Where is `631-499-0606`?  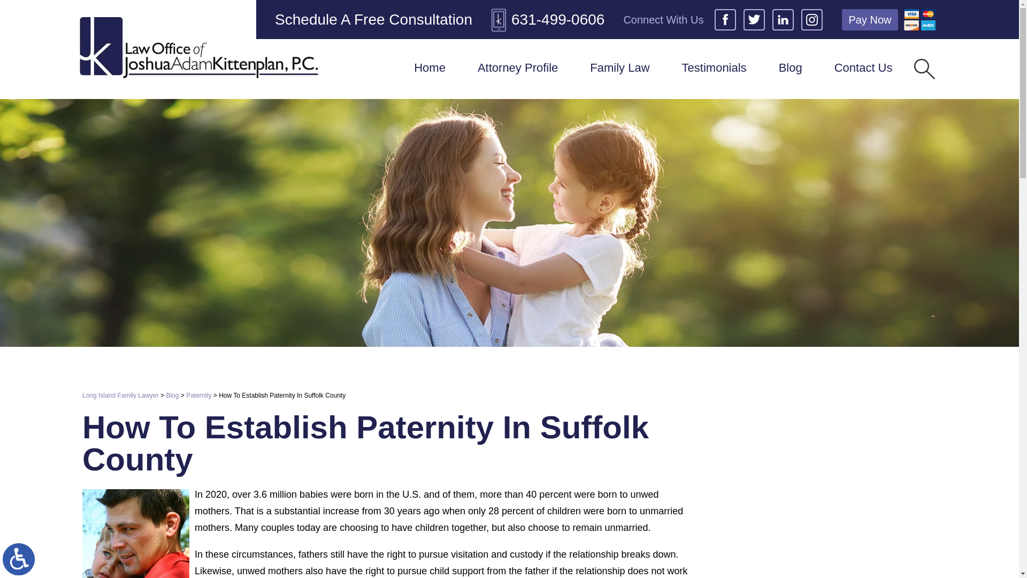
631-499-0606 is located at coordinates (548, 19).